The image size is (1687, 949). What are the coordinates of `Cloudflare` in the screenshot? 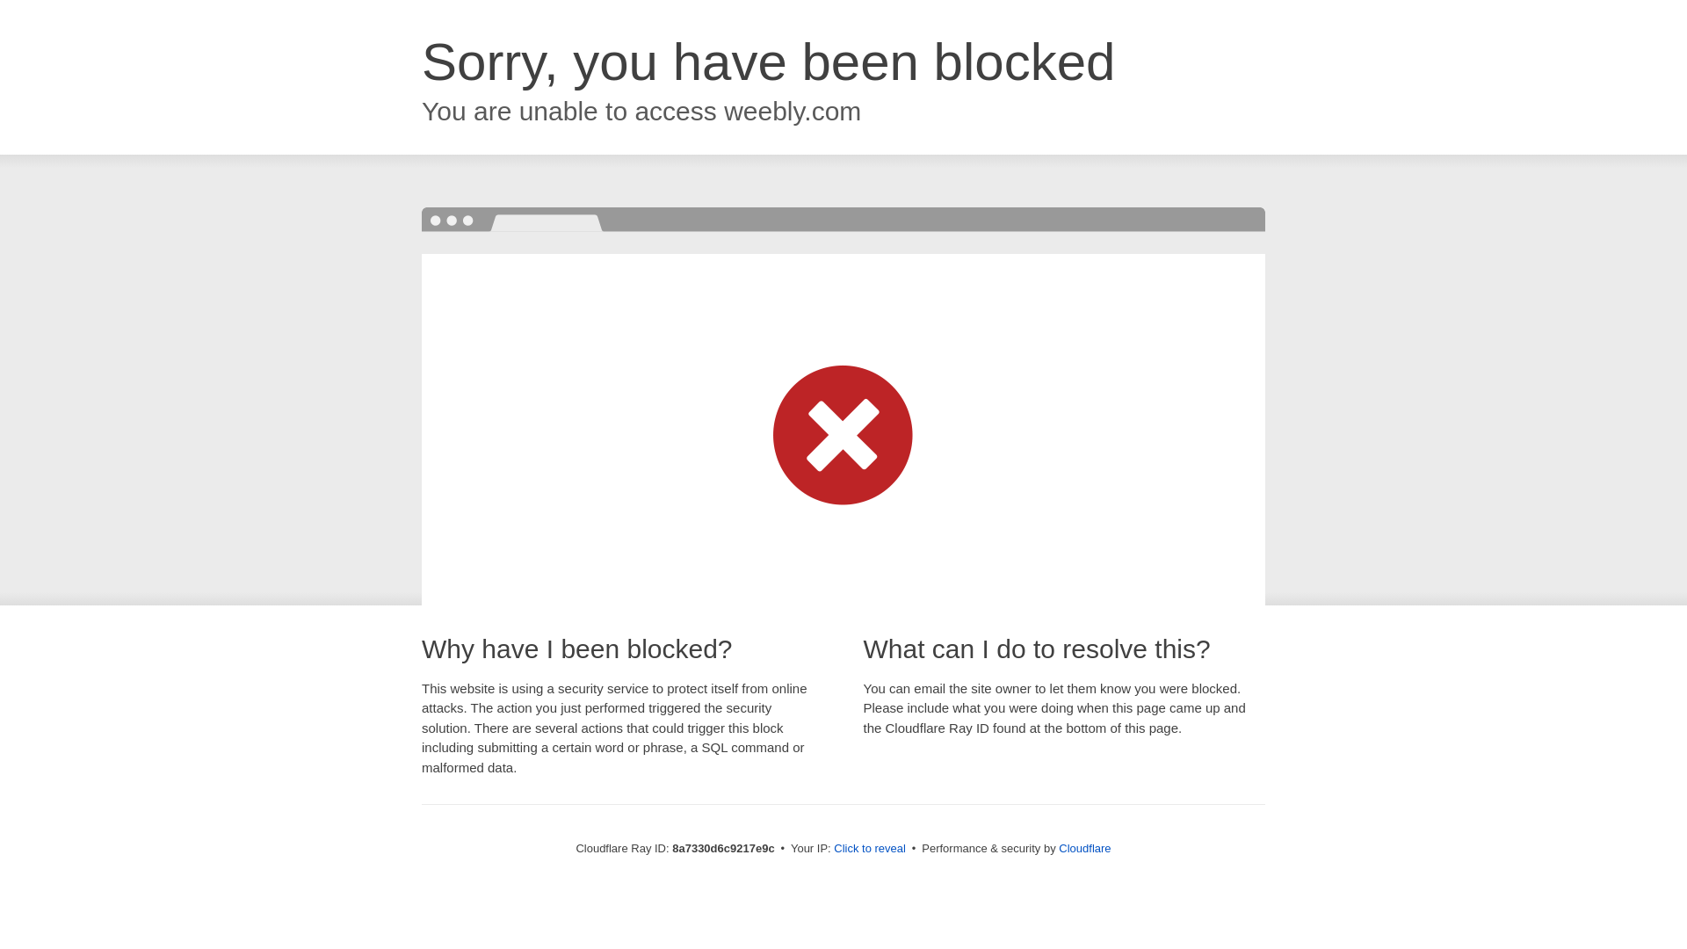 It's located at (1084, 848).